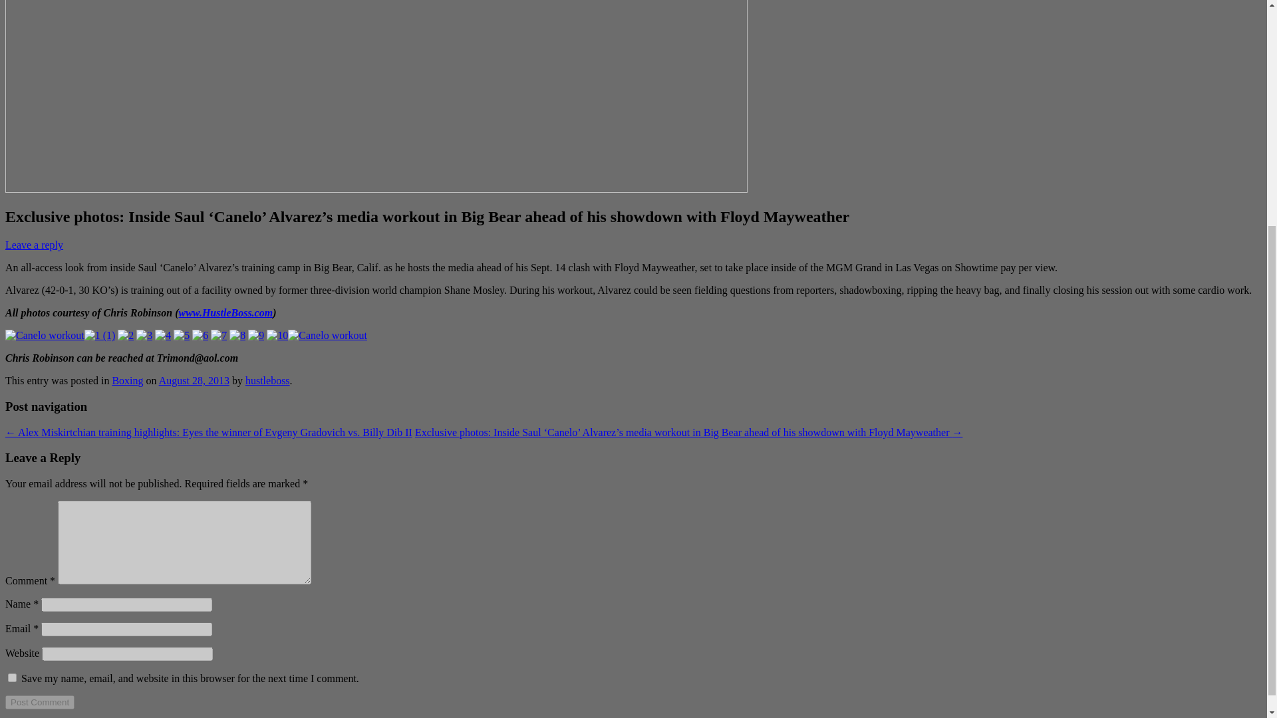 Image resolution: width=1277 pixels, height=718 pixels. I want to click on hustleboss, so click(267, 380).